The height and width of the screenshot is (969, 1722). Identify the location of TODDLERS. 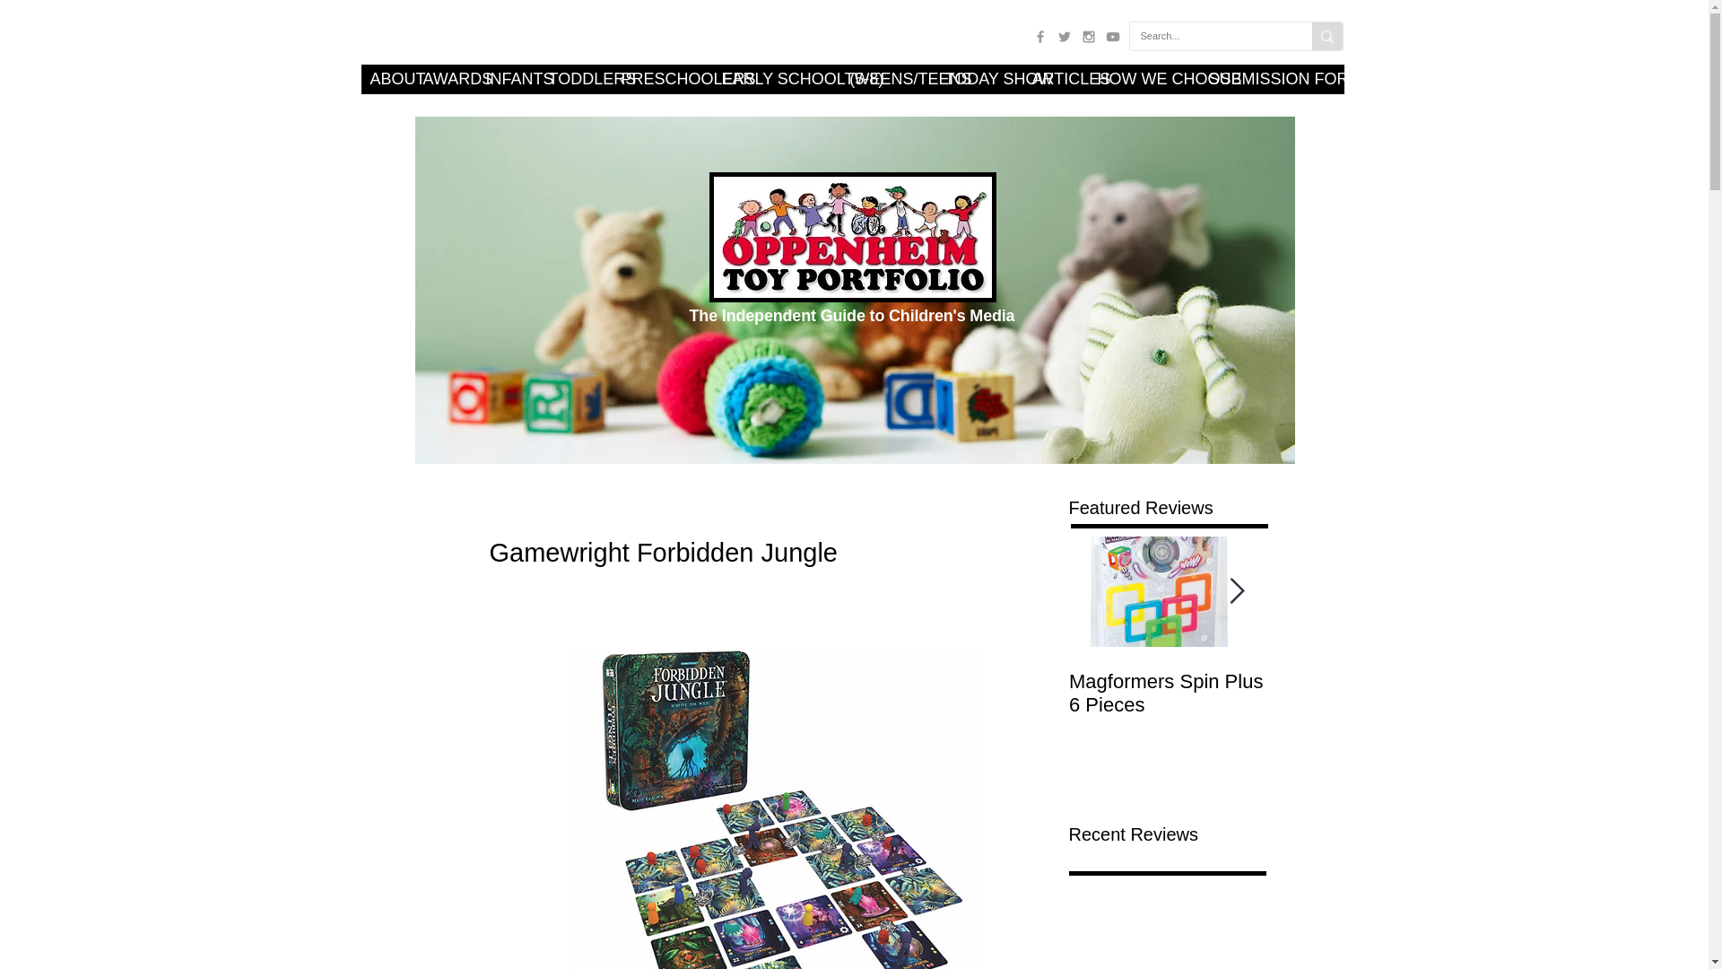
(576, 79).